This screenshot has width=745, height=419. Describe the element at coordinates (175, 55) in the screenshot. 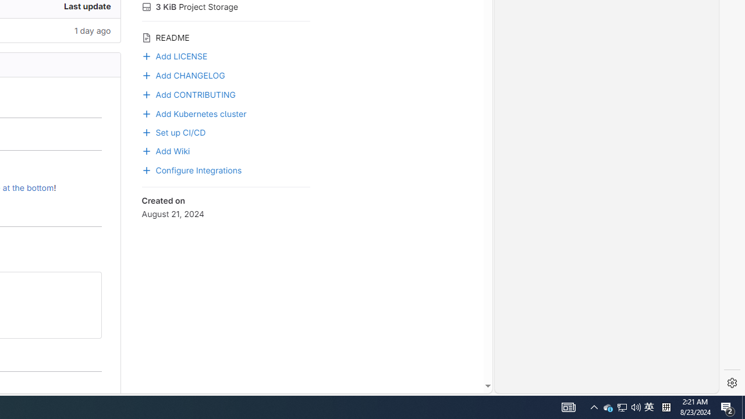

I see `Add LICENSE` at that location.